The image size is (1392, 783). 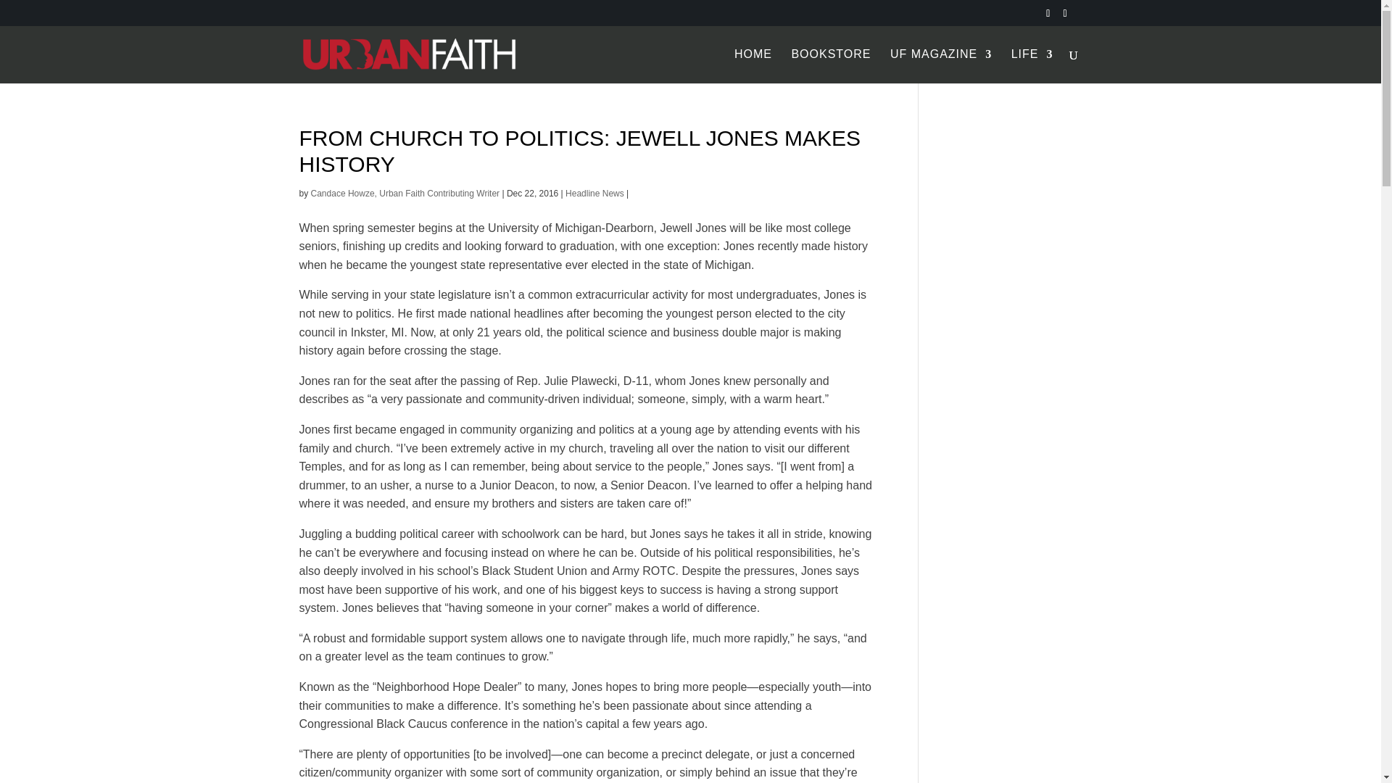 What do you see at coordinates (405, 194) in the screenshot?
I see `Candace Howze, Urban Faith Contributing Writer` at bounding box center [405, 194].